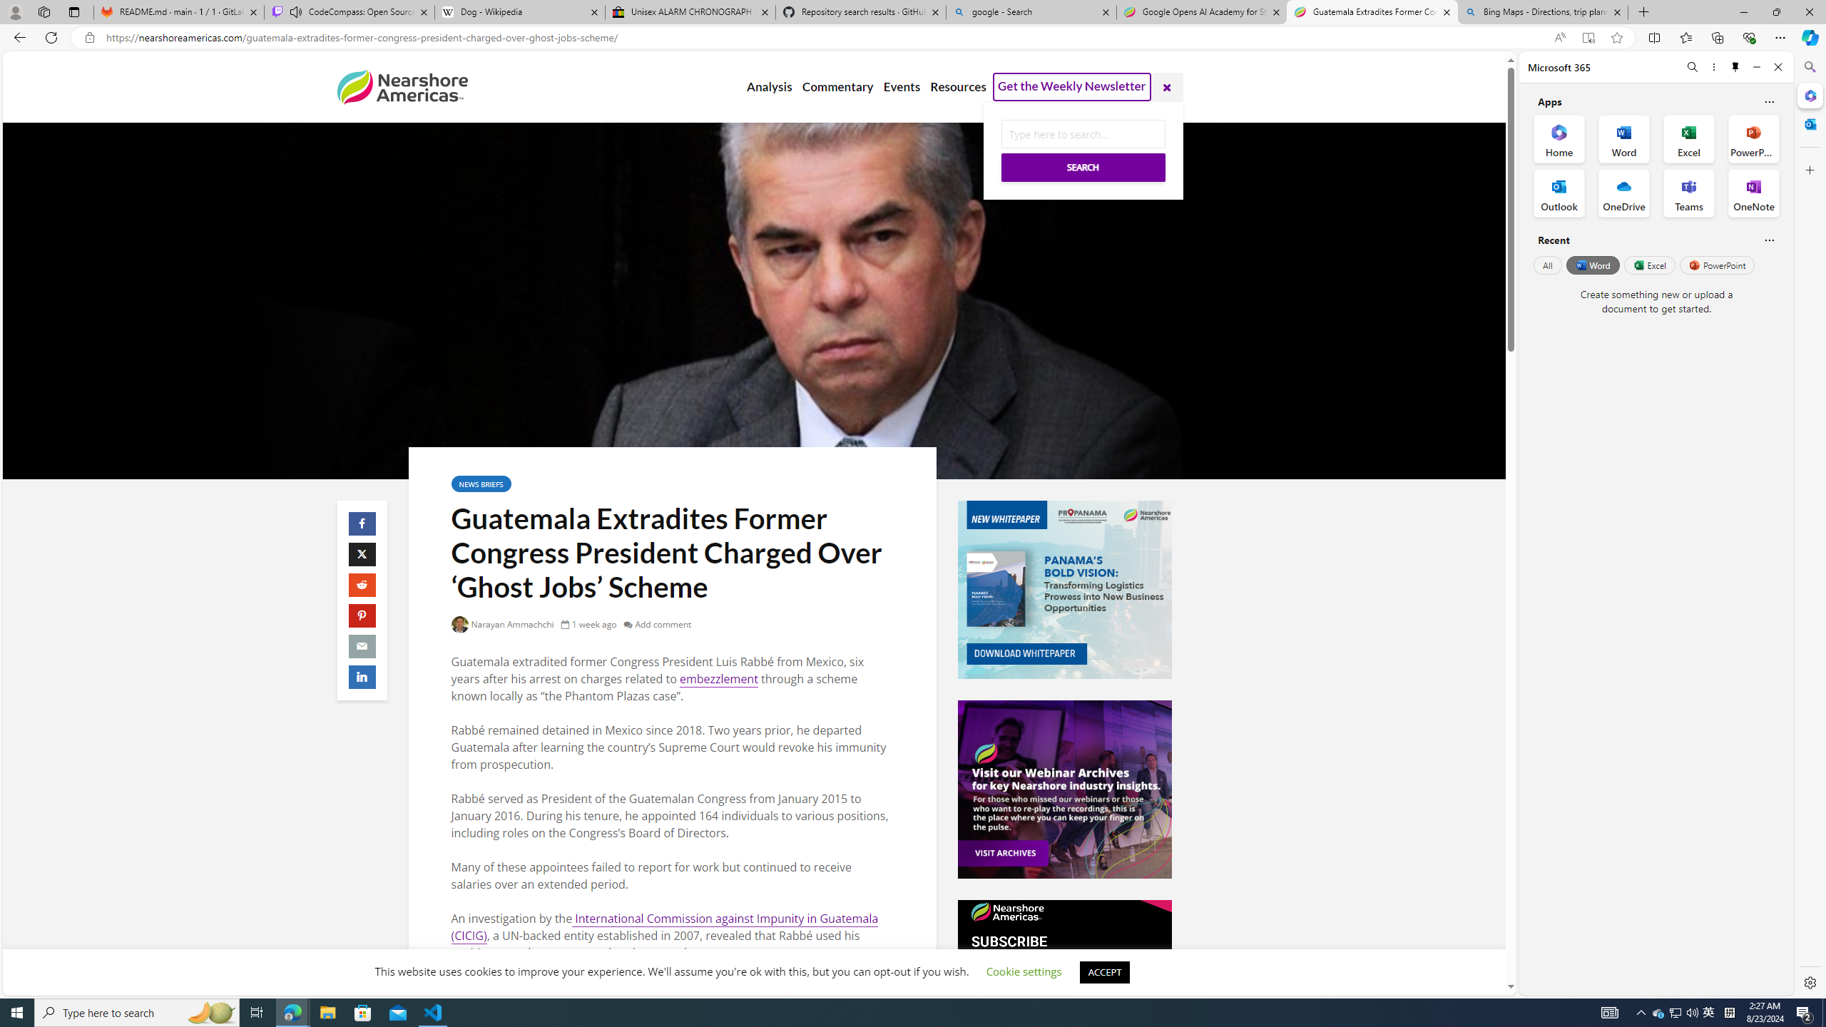 The width and height of the screenshot is (1826, 1027). What do you see at coordinates (1689, 138) in the screenshot?
I see `Excel Office App` at bounding box center [1689, 138].